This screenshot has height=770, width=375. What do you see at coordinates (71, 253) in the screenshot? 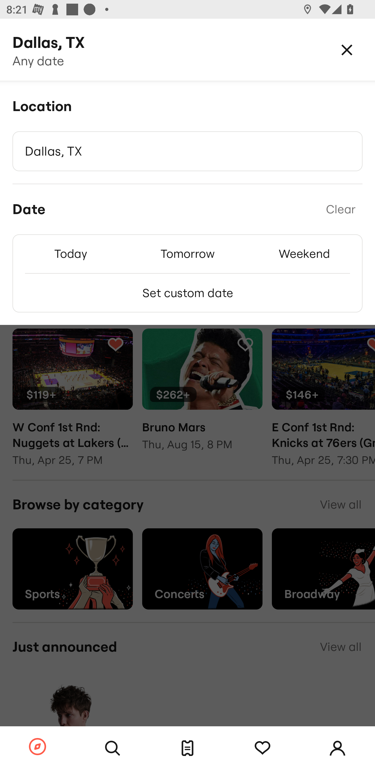
I see `Today` at bounding box center [71, 253].